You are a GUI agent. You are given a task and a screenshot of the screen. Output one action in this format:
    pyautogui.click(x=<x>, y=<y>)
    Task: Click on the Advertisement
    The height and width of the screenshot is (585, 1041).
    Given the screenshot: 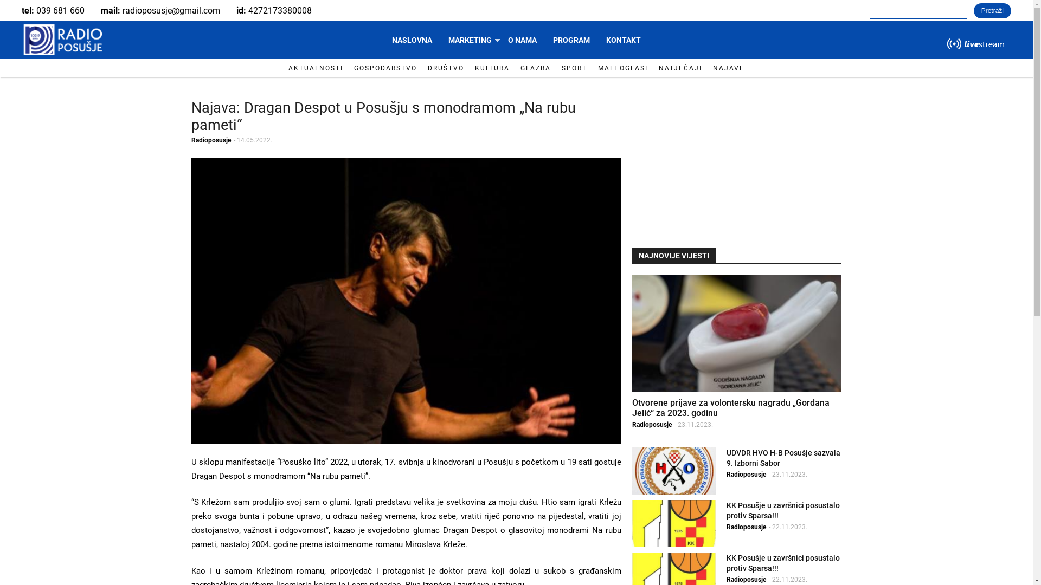 What is the action you would take?
    pyautogui.click(x=737, y=161)
    